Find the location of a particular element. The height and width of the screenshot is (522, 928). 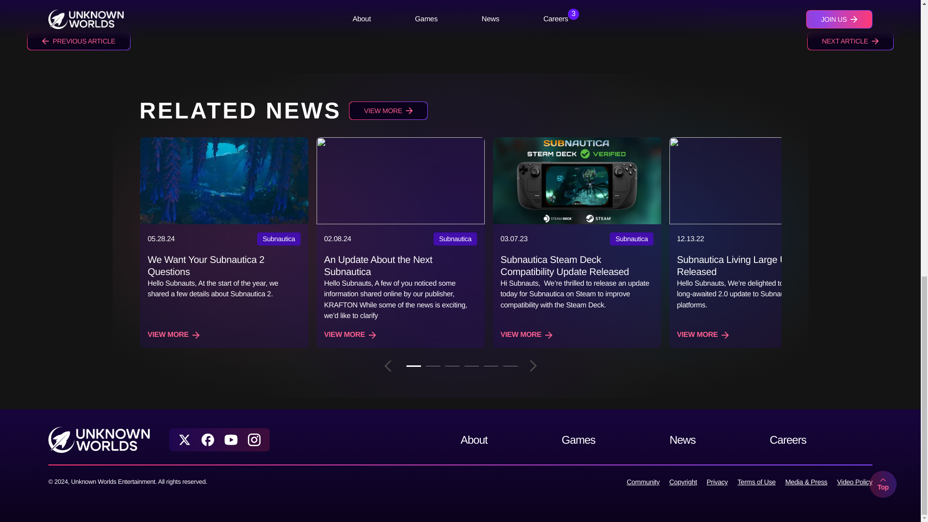

VIEW MORE is located at coordinates (174, 335).